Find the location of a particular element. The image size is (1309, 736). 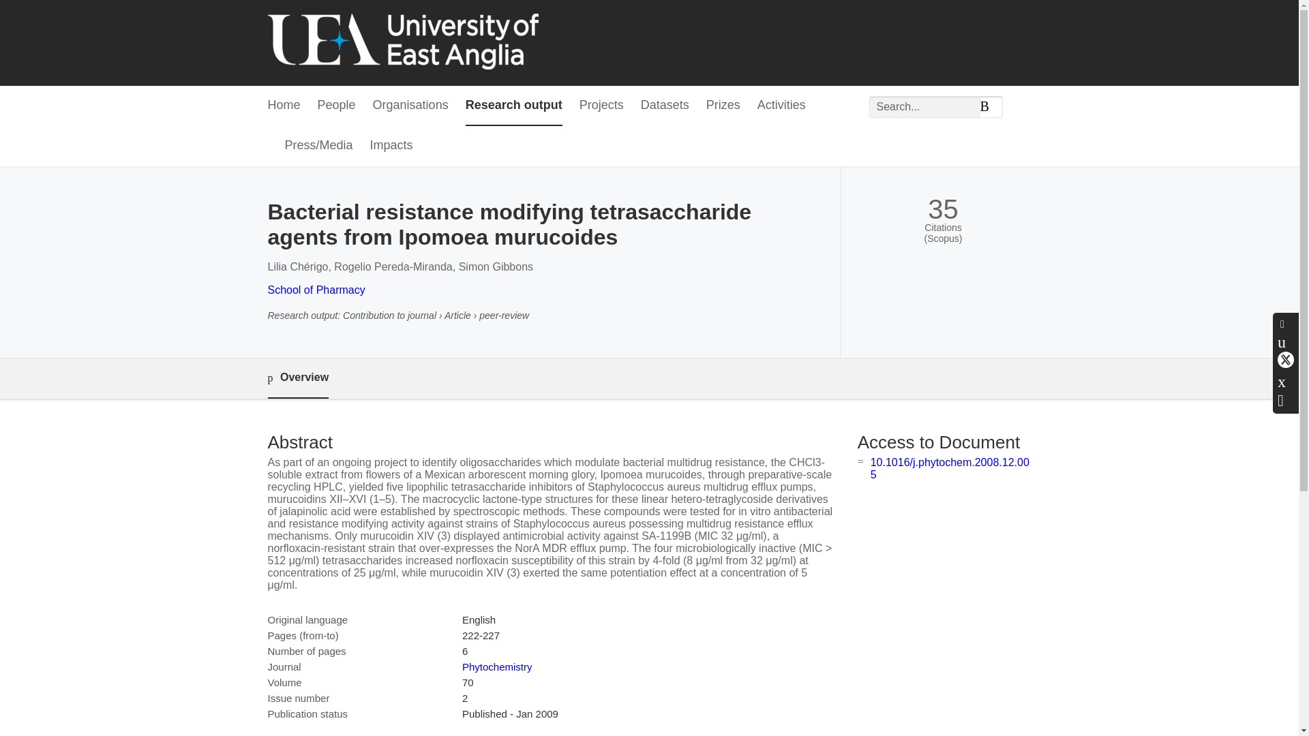

Impacts is located at coordinates (391, 146).